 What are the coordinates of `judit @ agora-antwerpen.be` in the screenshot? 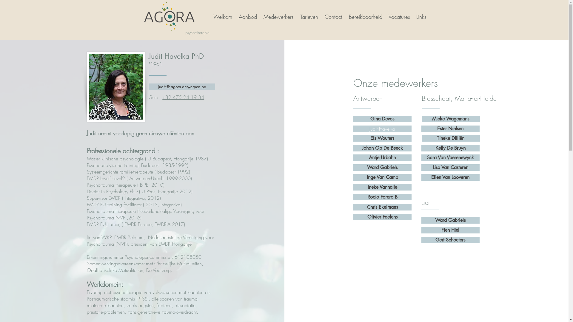 It's located at (182, 87).